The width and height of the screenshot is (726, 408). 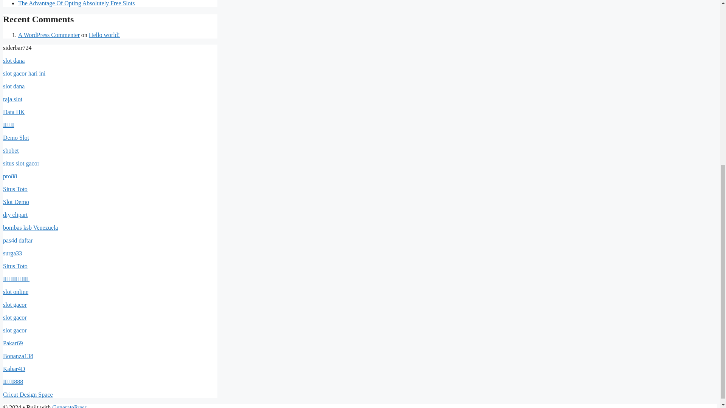 What do you see at coordinates (16, 202) in the screenshot?
I see `Slot Demo` at bounding box center [16, 202].